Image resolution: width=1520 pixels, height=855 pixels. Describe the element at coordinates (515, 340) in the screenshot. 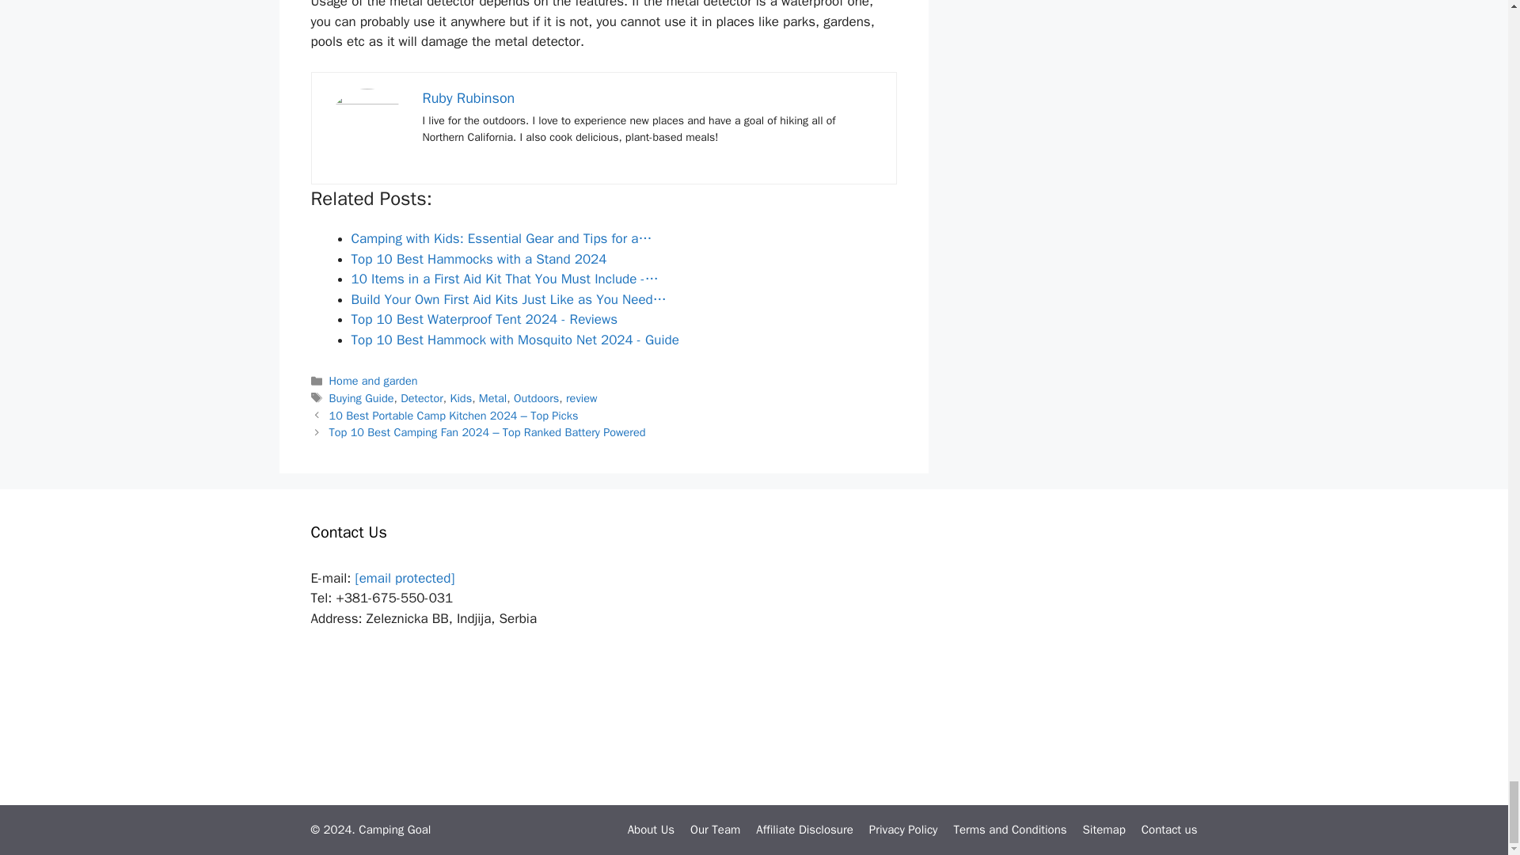

I see `Top 10 Best Hammock with Mosquito Net 2024 - Guide` at that location.